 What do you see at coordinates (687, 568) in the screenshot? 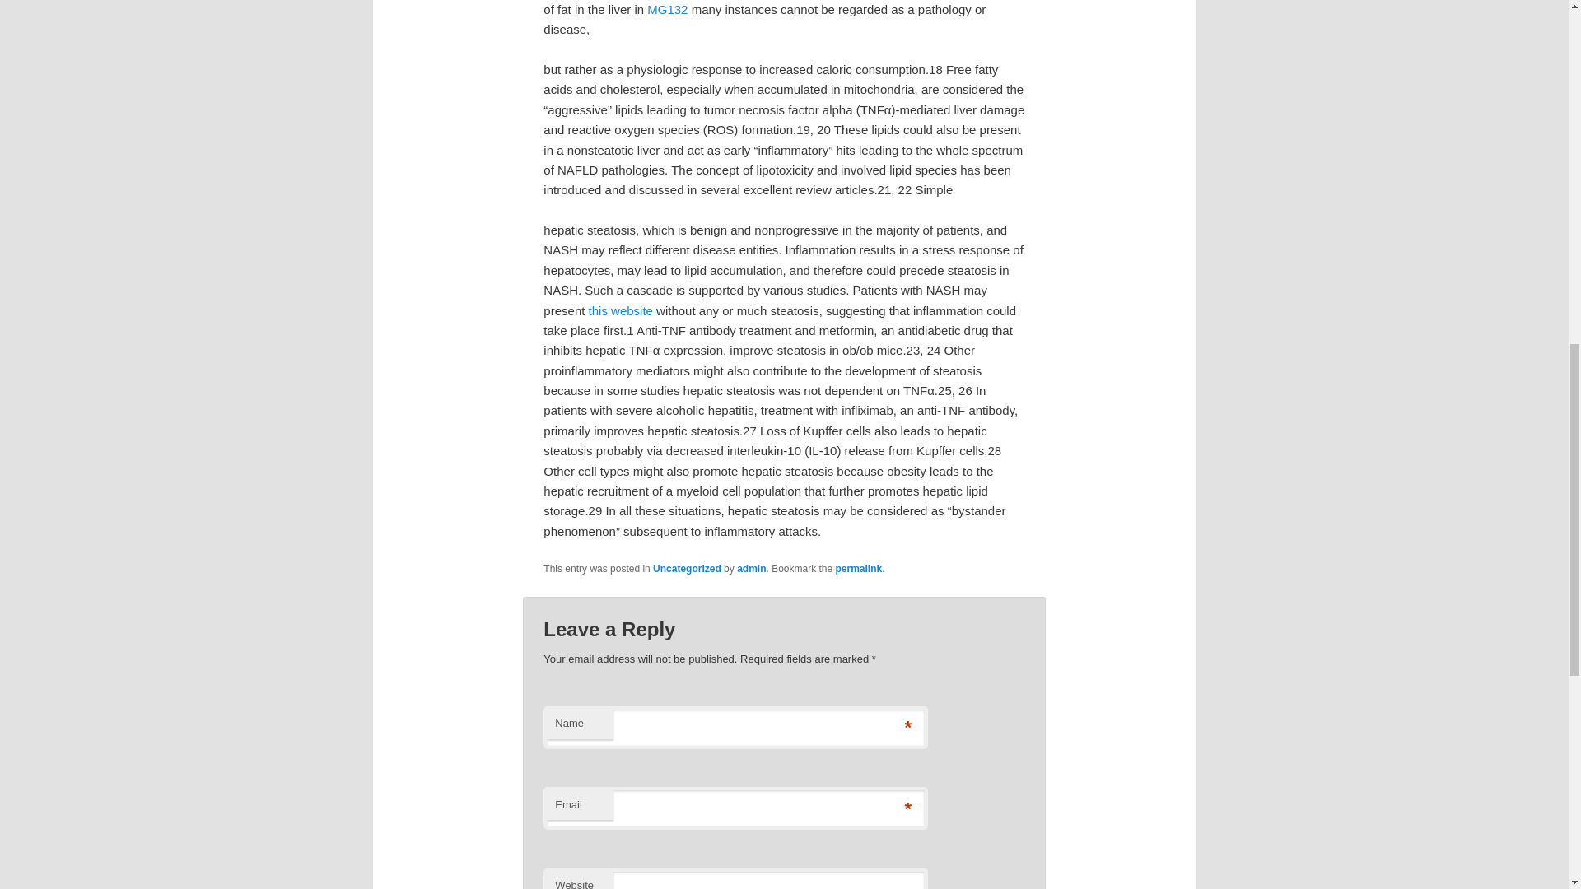
I see `View all posts in Uncategorized` at bounding box center [687, 568].